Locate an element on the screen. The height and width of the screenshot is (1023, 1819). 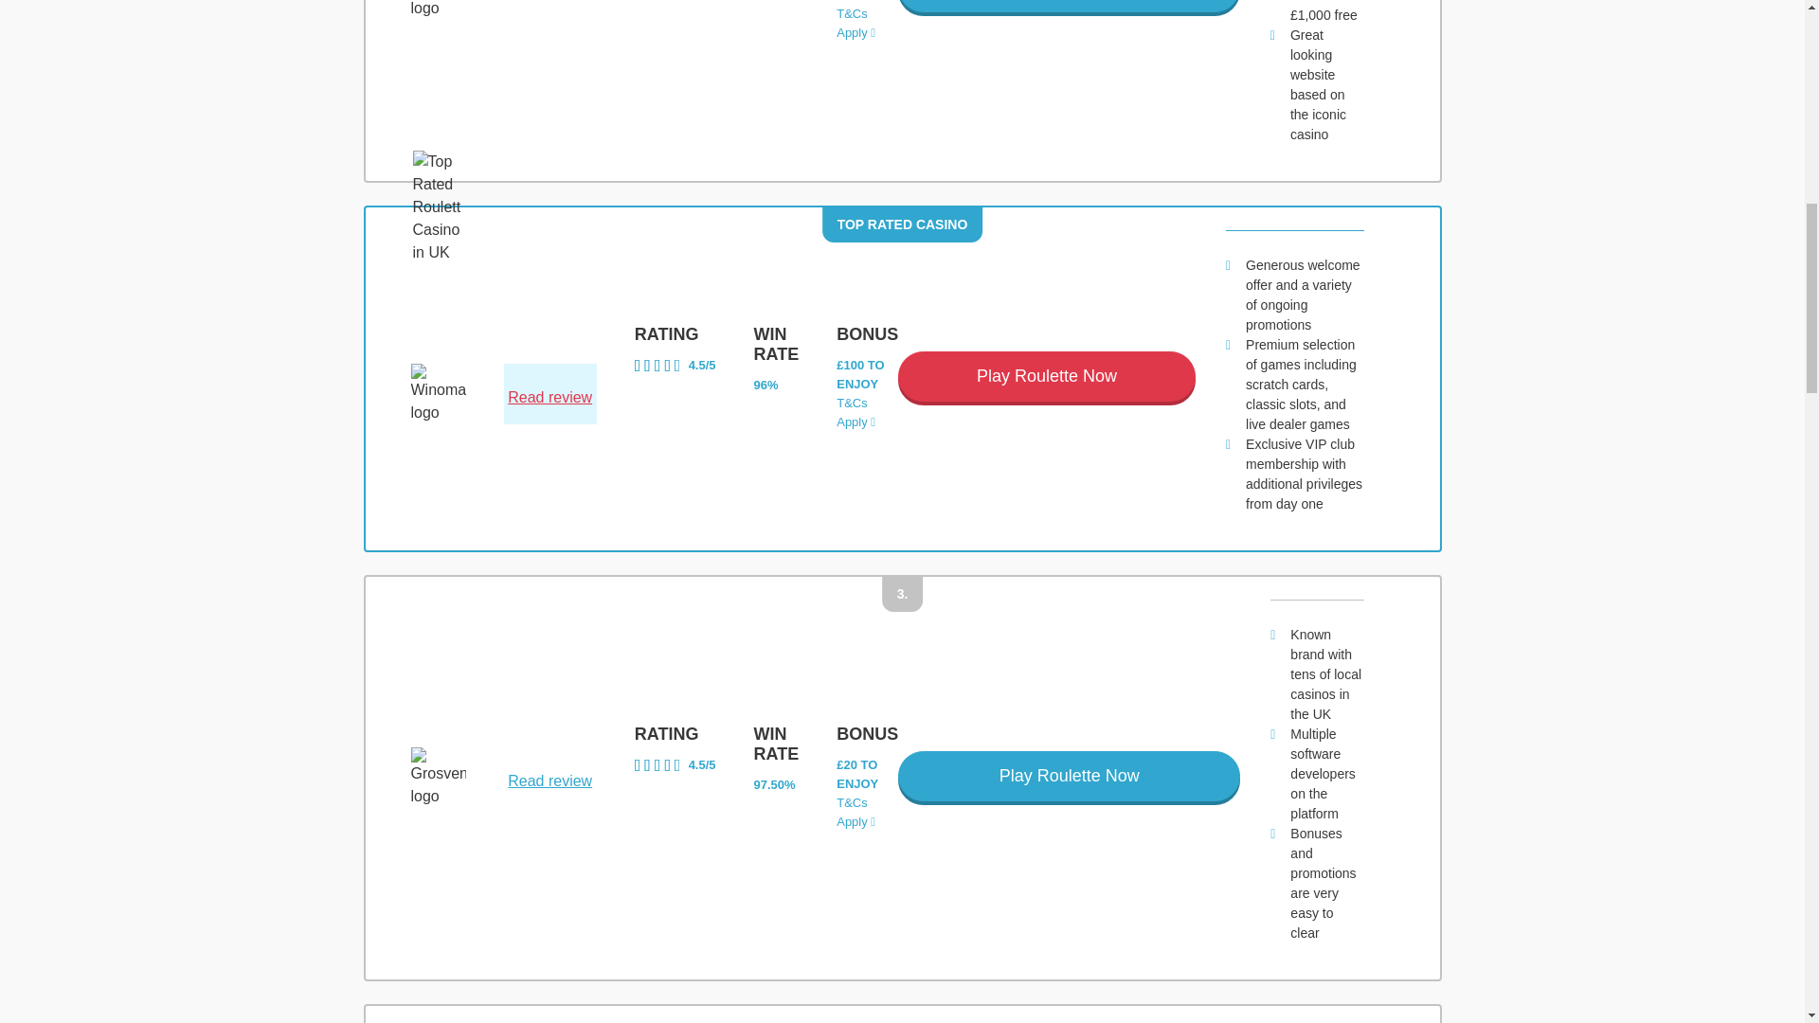
Read our review about Hippodrome is located at coordinates (549, 2).